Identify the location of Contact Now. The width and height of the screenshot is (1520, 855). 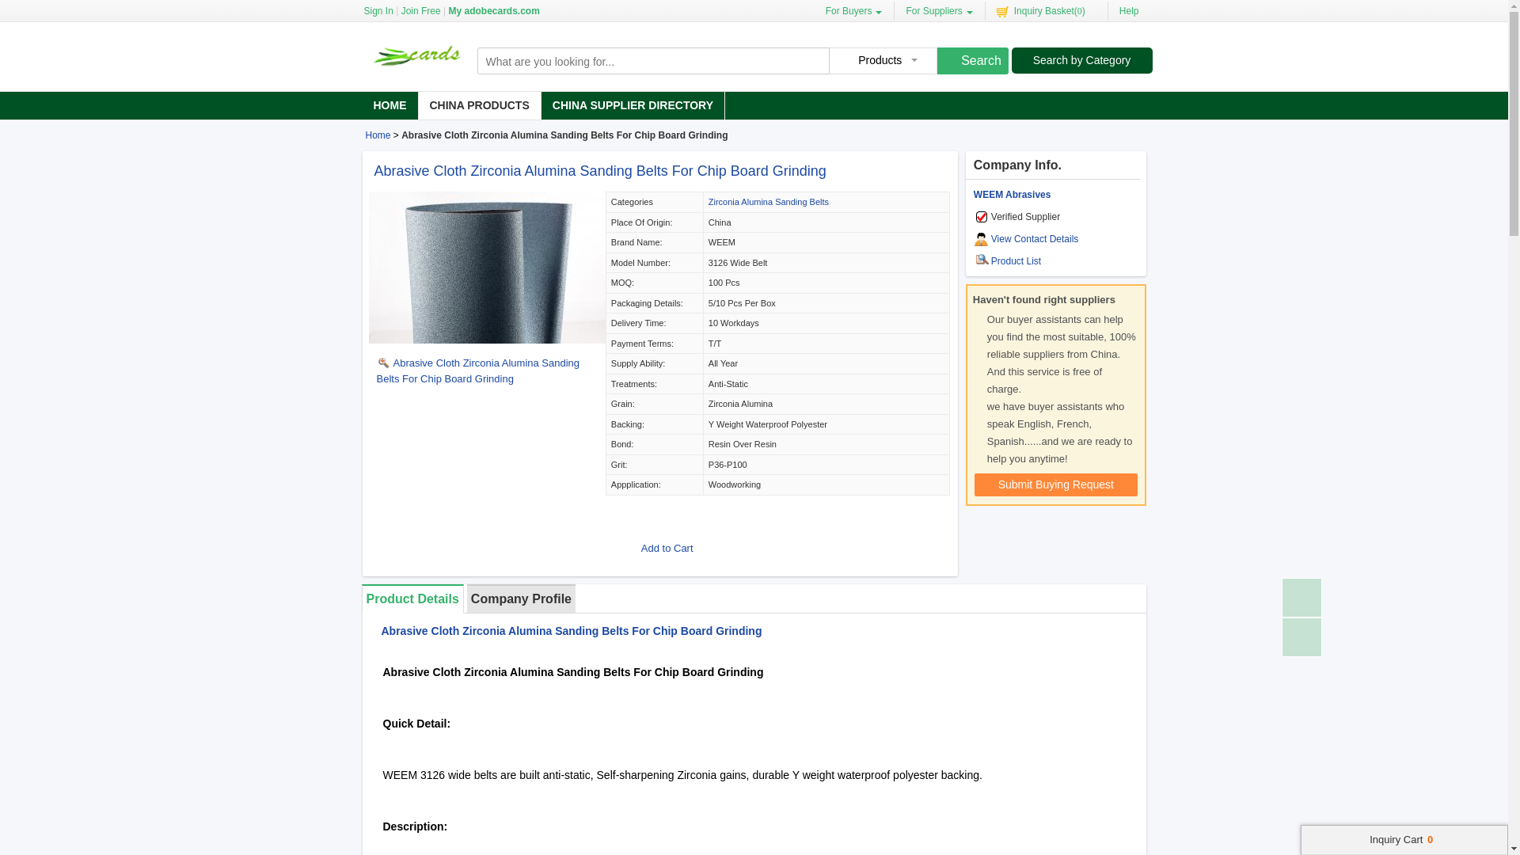
(681, 521).